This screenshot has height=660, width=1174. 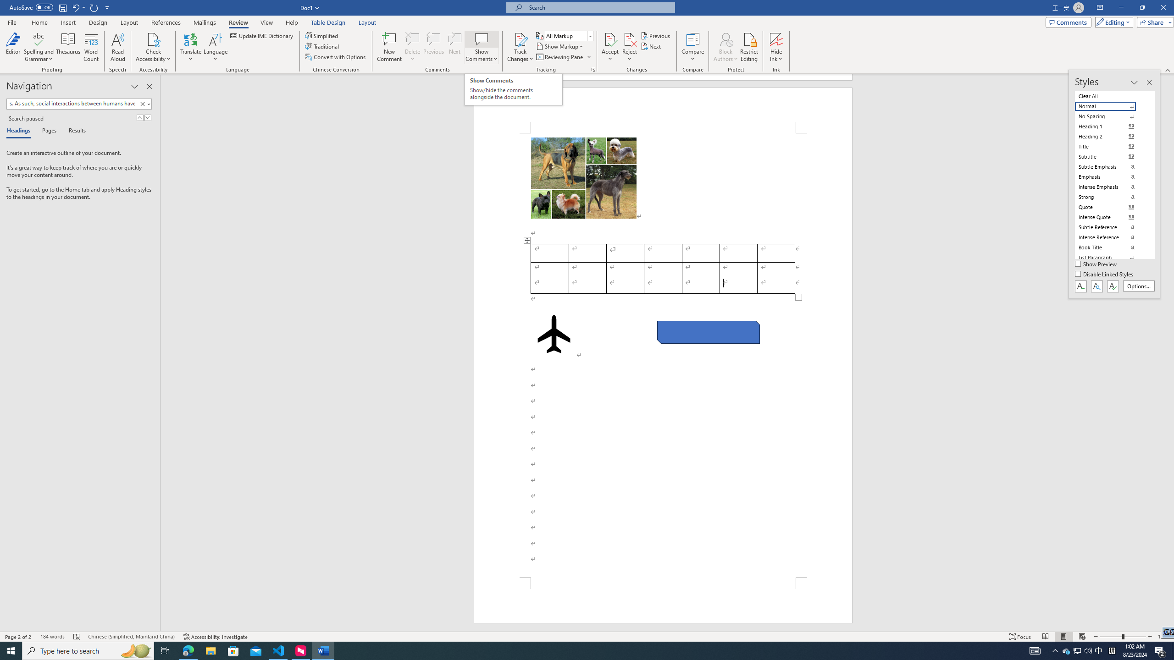 What do you see at coordinates (1111, 116) in the screenshot?
I see `No Spacing` at bounding box center [1111, 116].